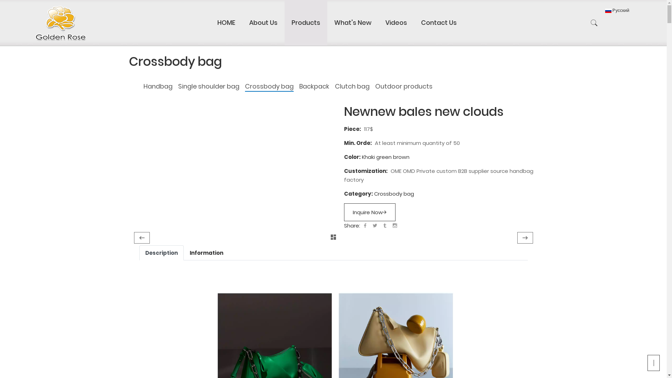  Describe the element at coordinates (314, 86) in the screenshot. I see `Backpack` at that location.